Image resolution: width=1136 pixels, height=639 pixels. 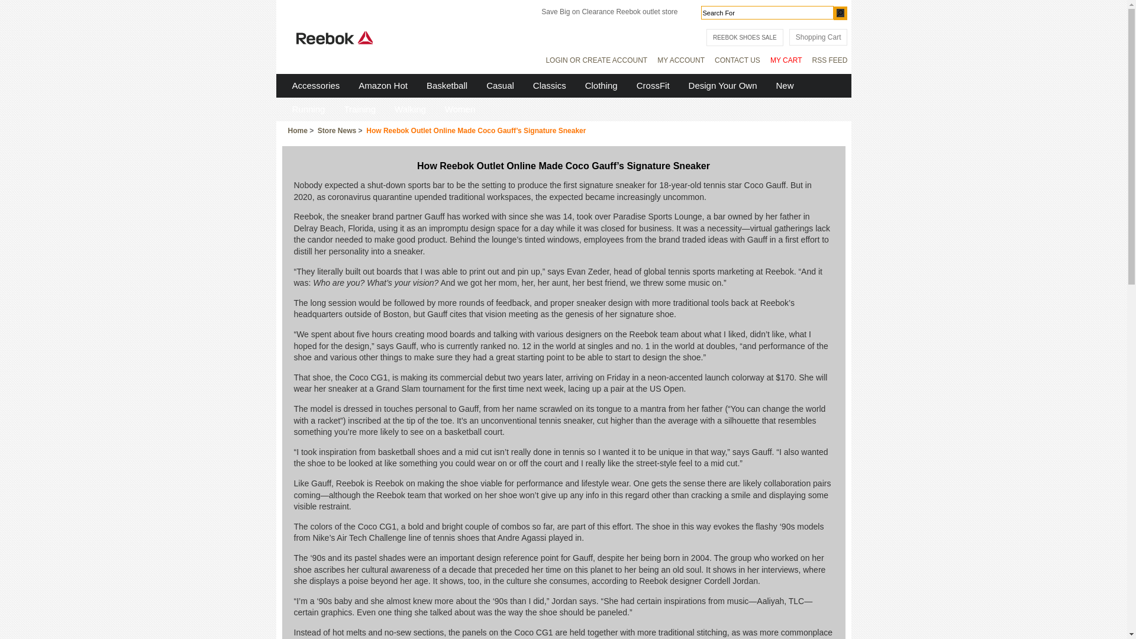 What do you see at coordinates (447, 85) in the screenshot?
I see `Basketball` at bounding box center [447, 85].